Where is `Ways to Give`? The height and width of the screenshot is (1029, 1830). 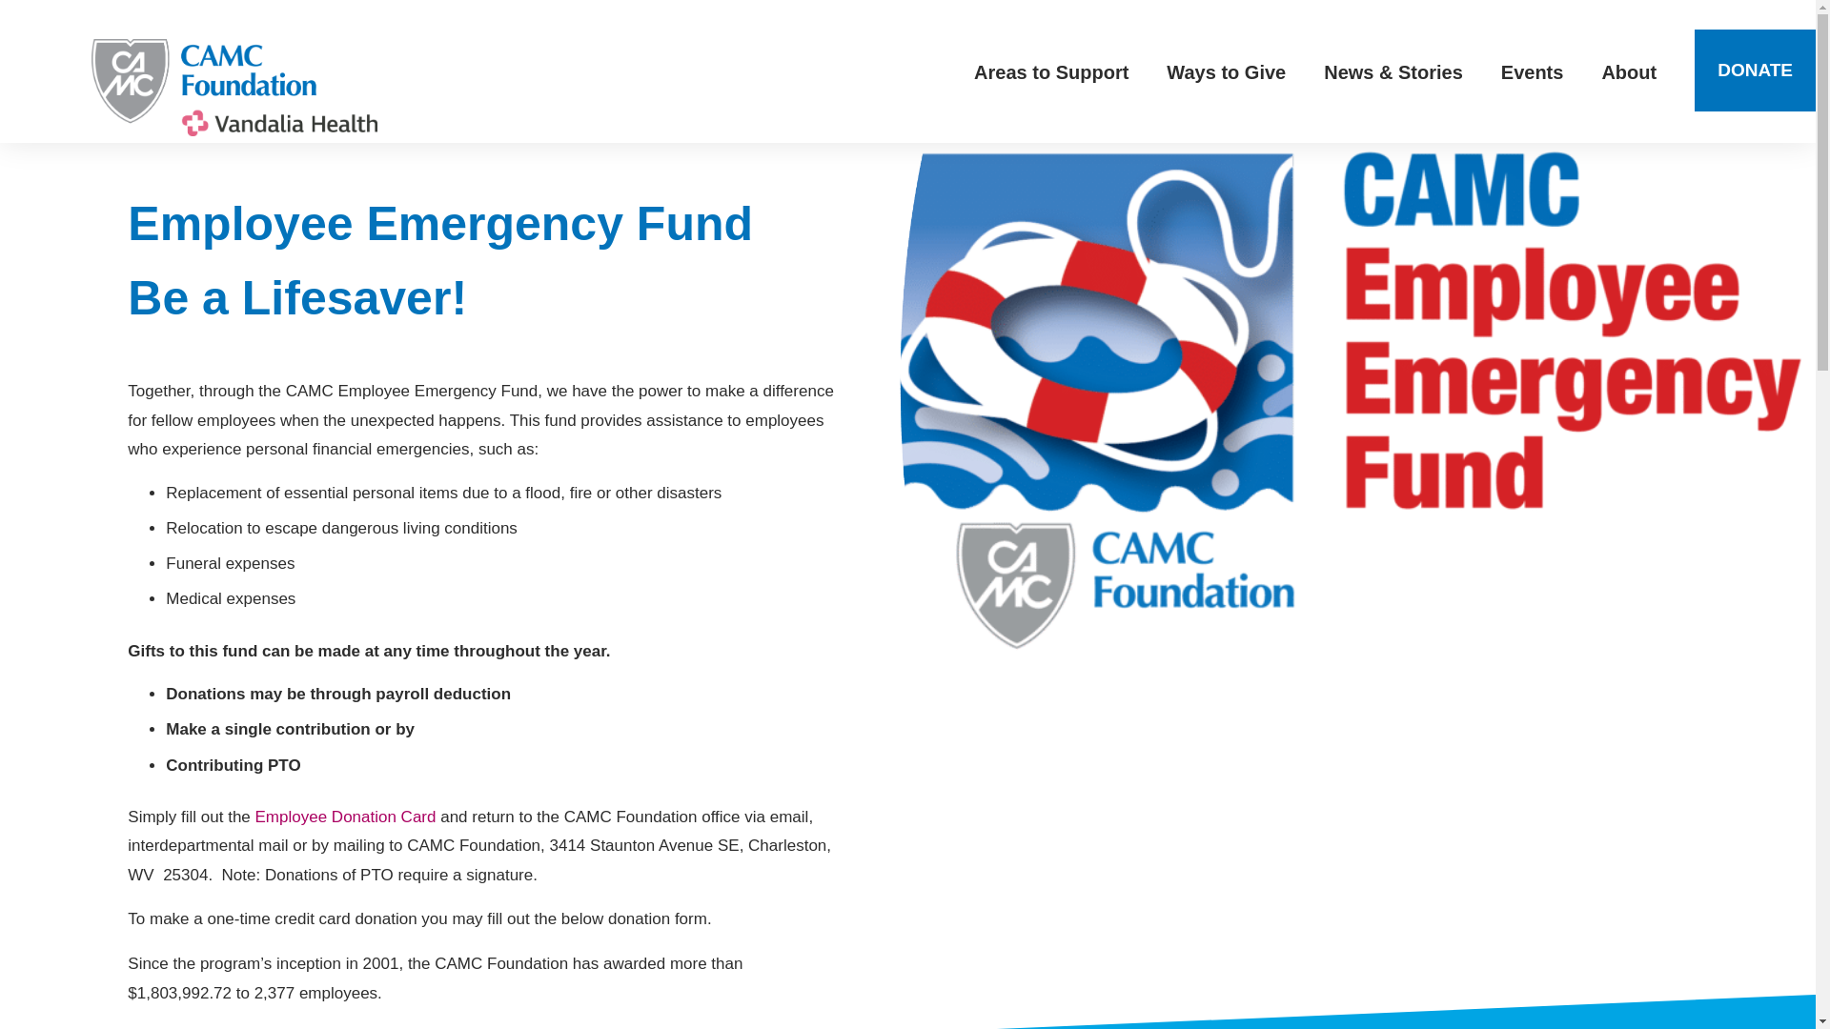
Ways to Give is located at coordinates (1226, 71).